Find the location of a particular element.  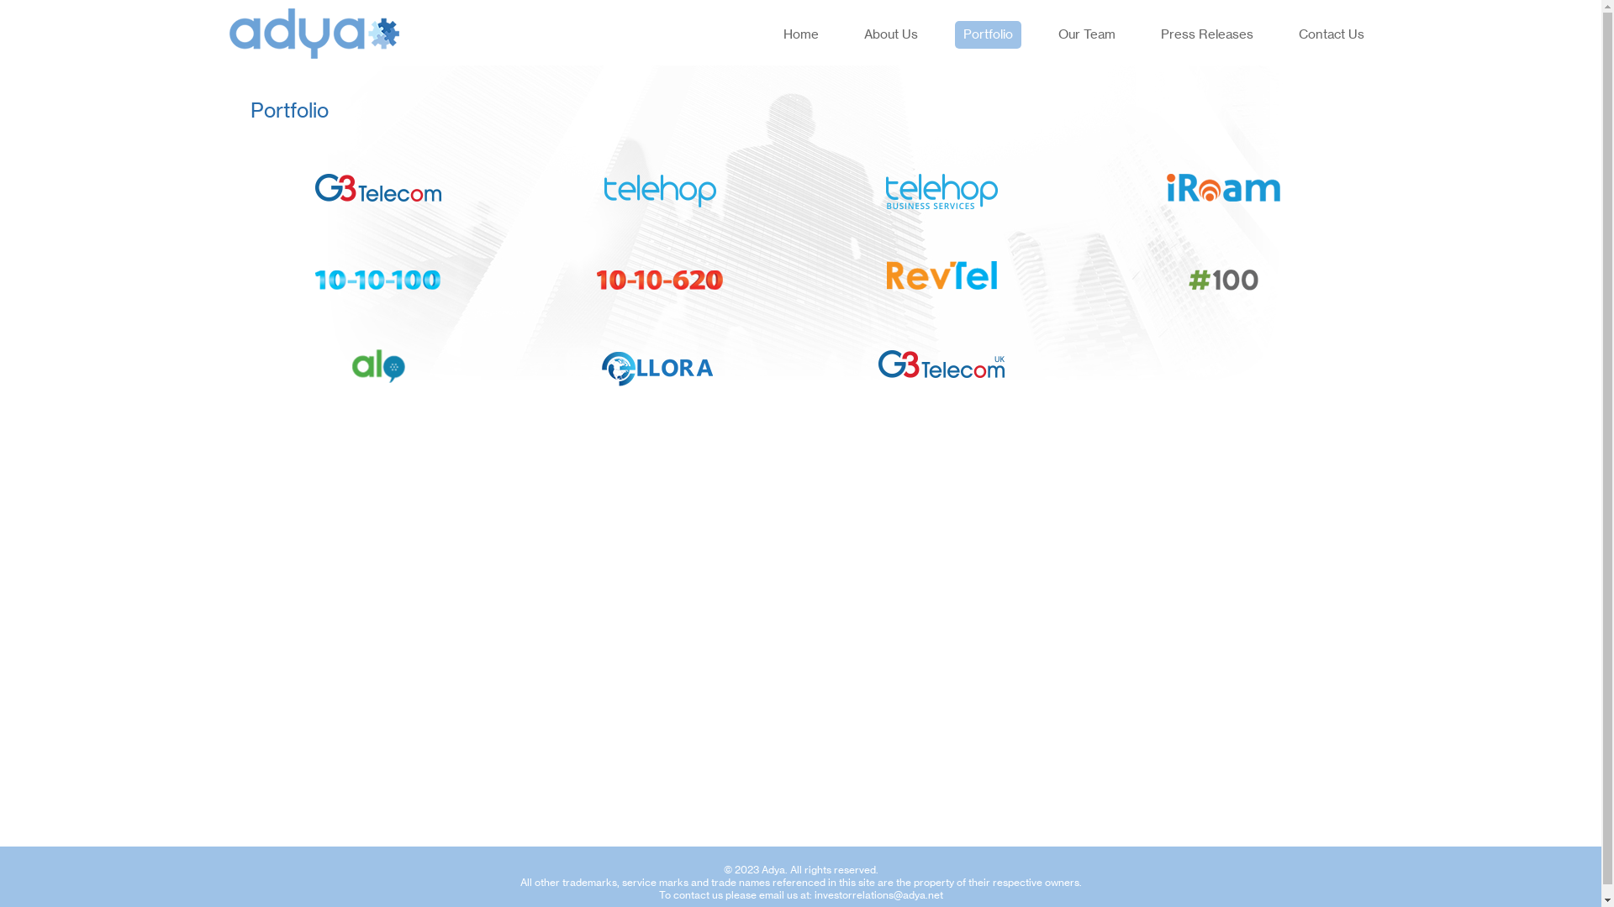

iRoam.Com is located at coordinates (1223, 191).